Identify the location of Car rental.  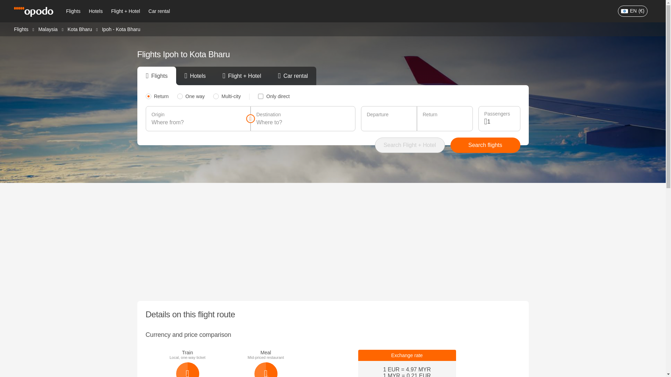
(159, 11).